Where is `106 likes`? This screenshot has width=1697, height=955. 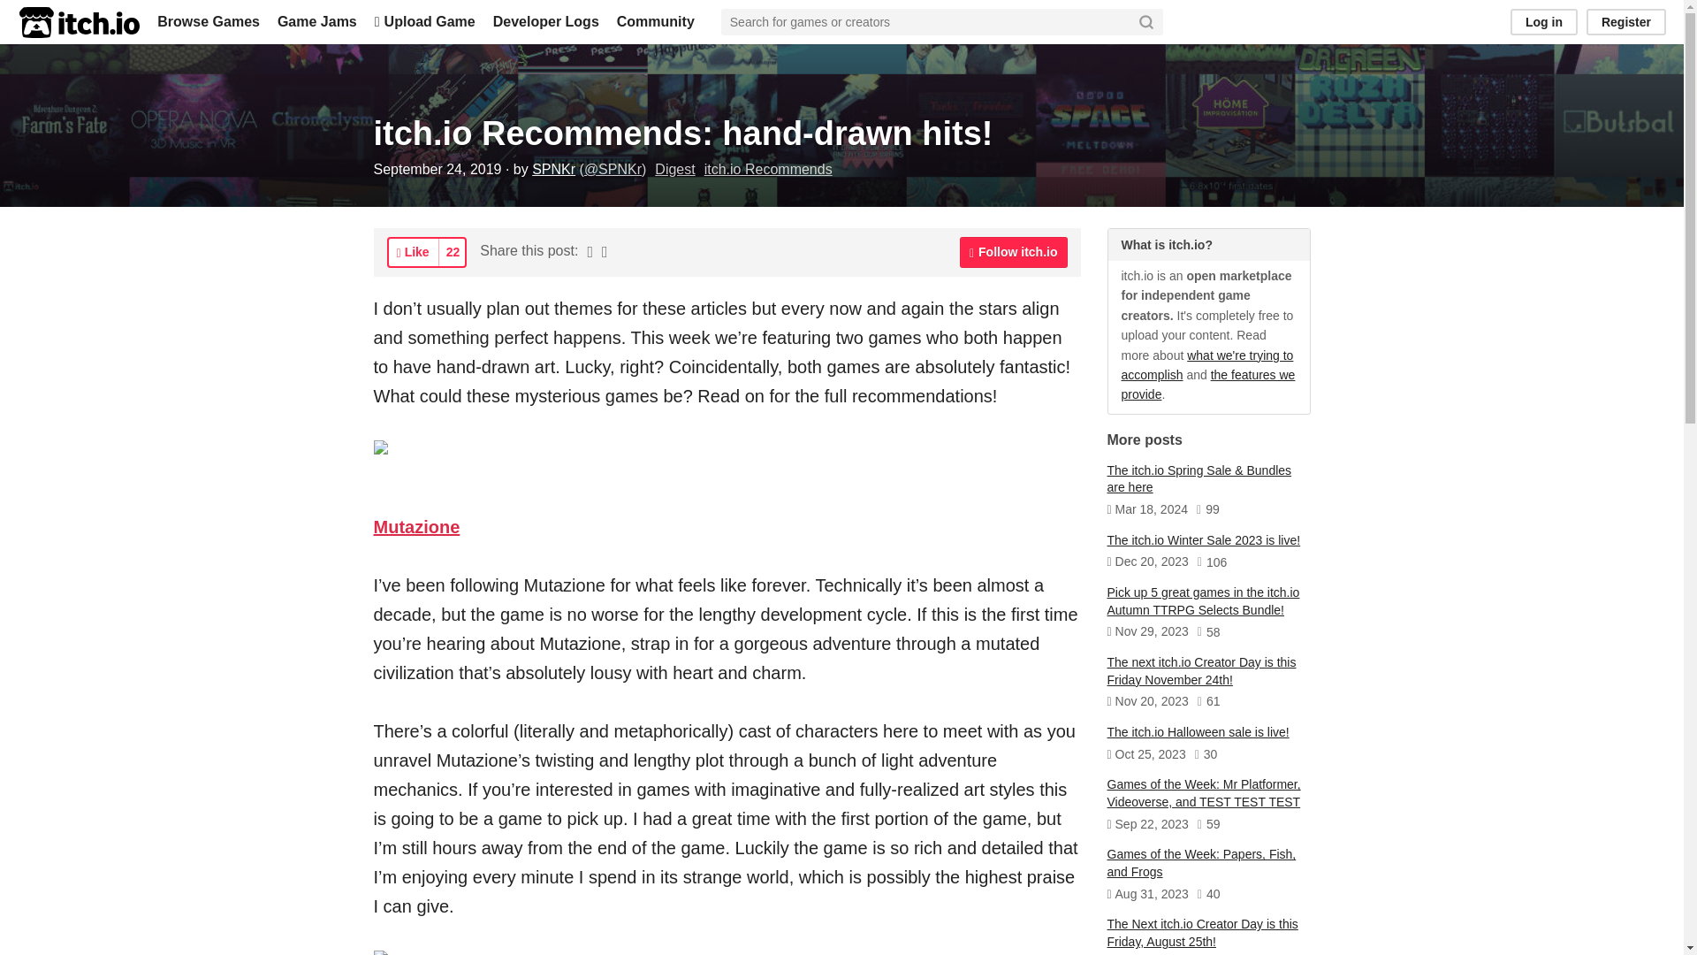 106 likes is located at coordinates (1213, 562).